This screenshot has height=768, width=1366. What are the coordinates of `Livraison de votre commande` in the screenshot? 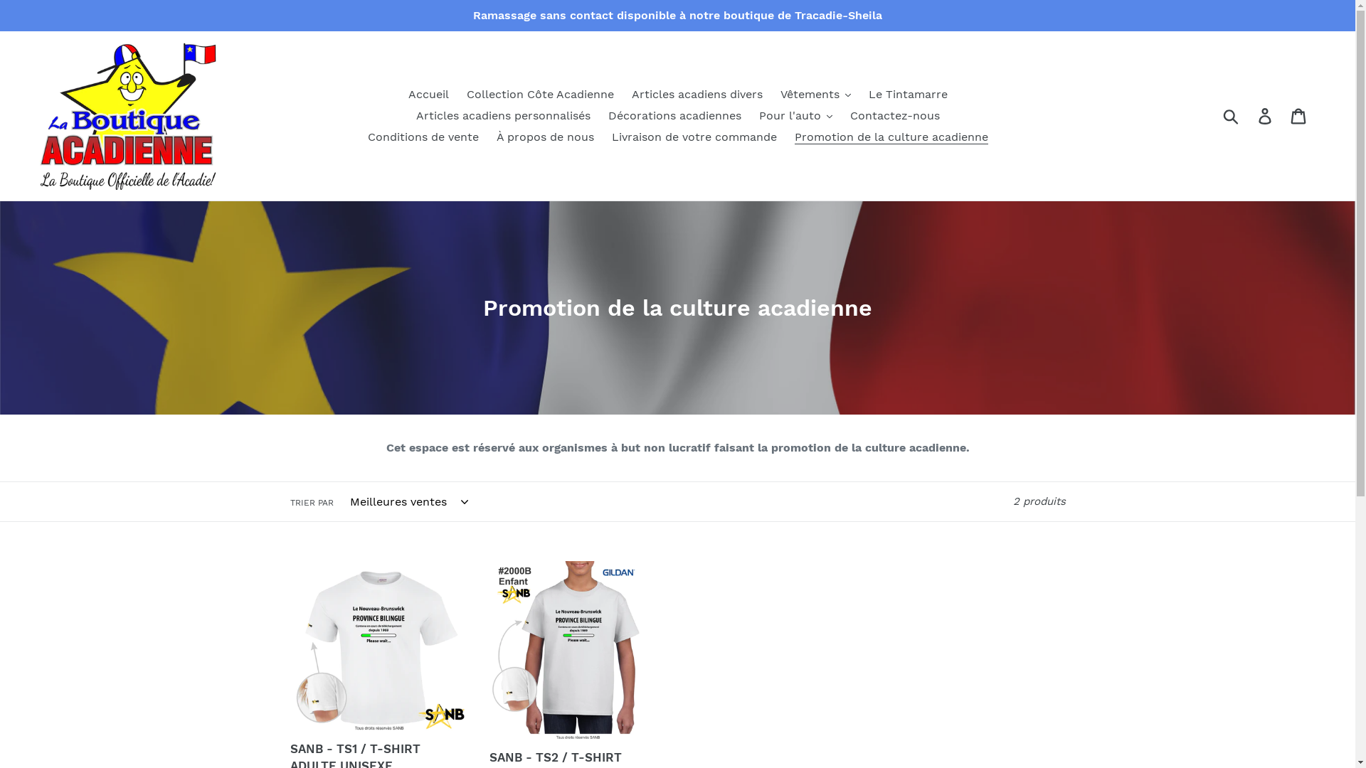 It's located at (694, 137).